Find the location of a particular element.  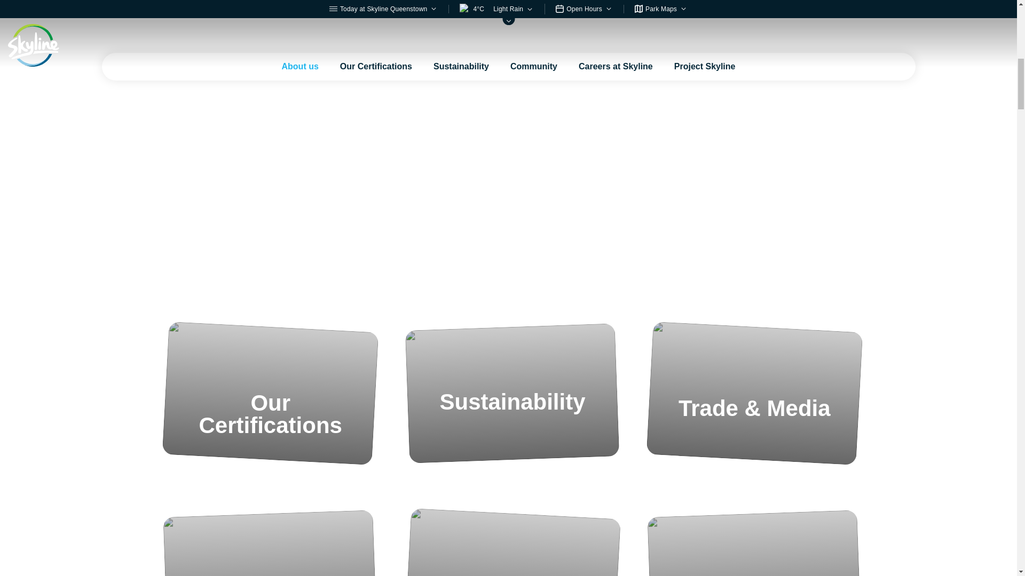

Community is located at coordinates (511, 545).